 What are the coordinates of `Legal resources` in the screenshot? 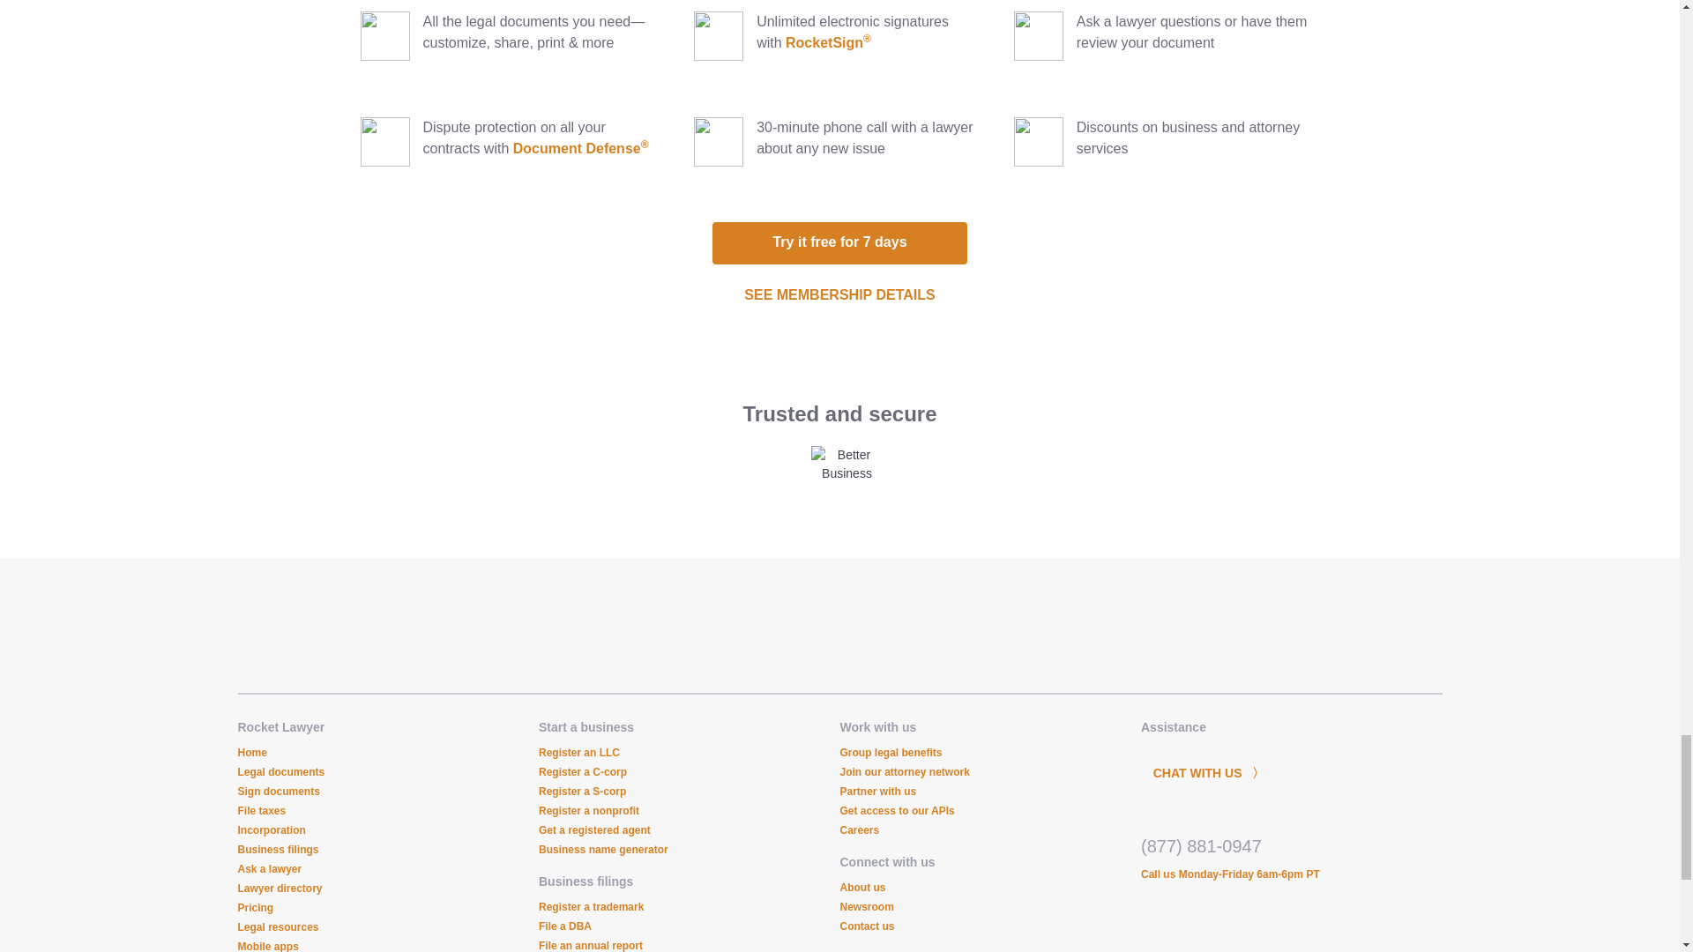 It's located at (279, 927).